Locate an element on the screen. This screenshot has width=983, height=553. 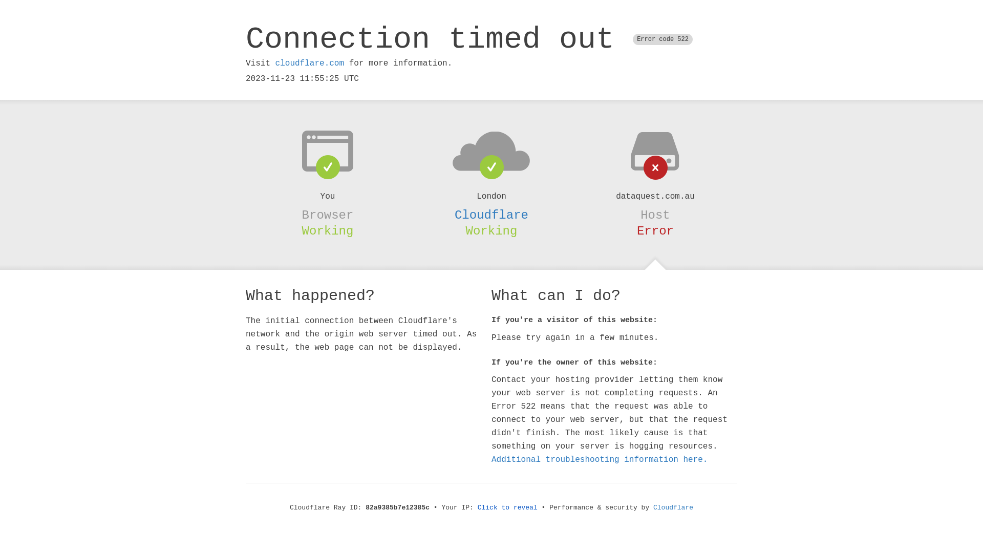
Cloudflare is located at coordinates (673, 508).